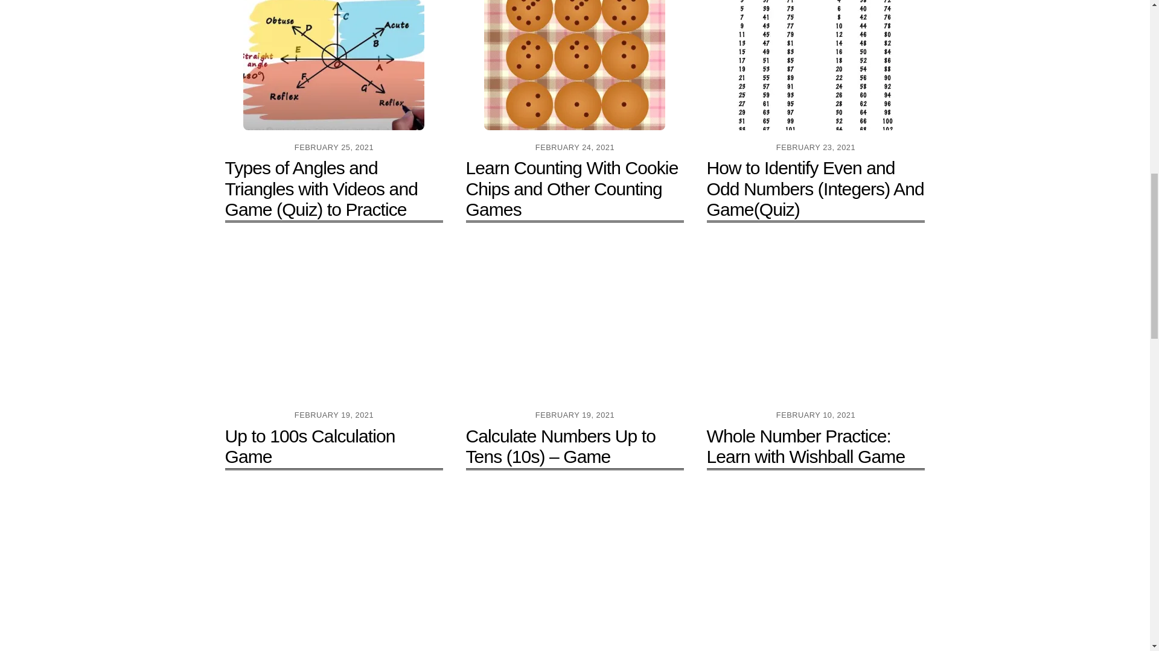 The height and width of the screenshot is (651, 1159). What do you see at coordinates (572, 188) in the screenshot?
I see `Learn Counting With Cookie Chips and Other Counting Games` at bounding box center [572, 188].